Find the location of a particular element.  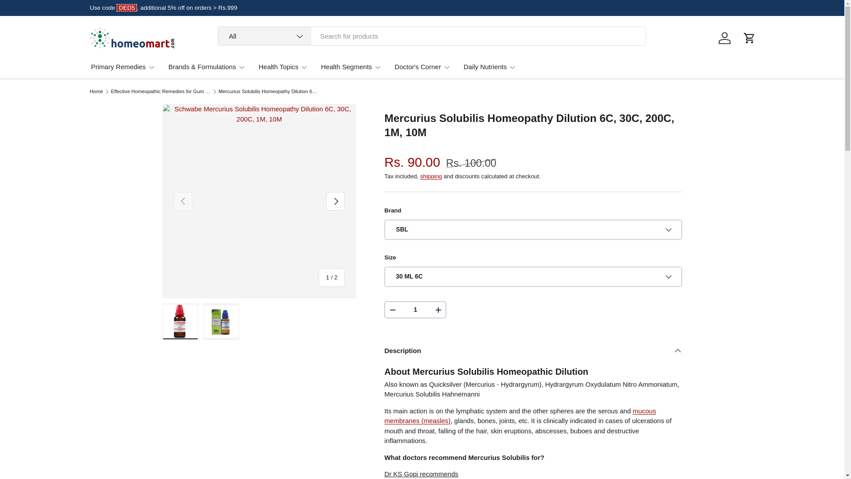

Skip to content is located at coordinates (39, 13).